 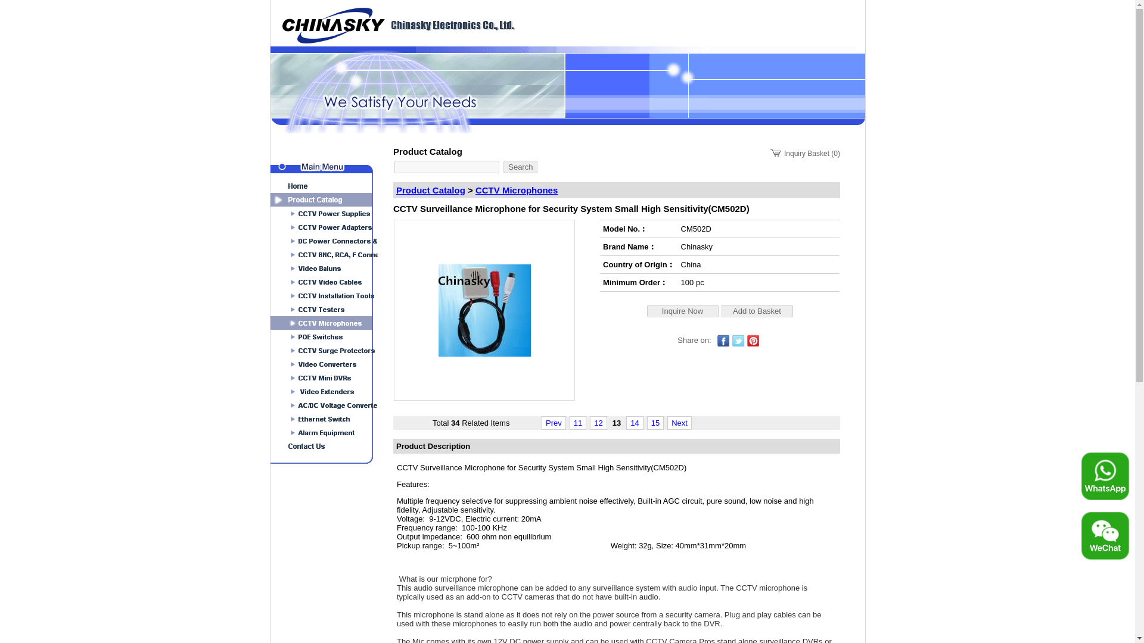 What do you see at coordinates (1105, 535) in the screenshot?
I see `Wechat` at bounding box center [1105, 535].